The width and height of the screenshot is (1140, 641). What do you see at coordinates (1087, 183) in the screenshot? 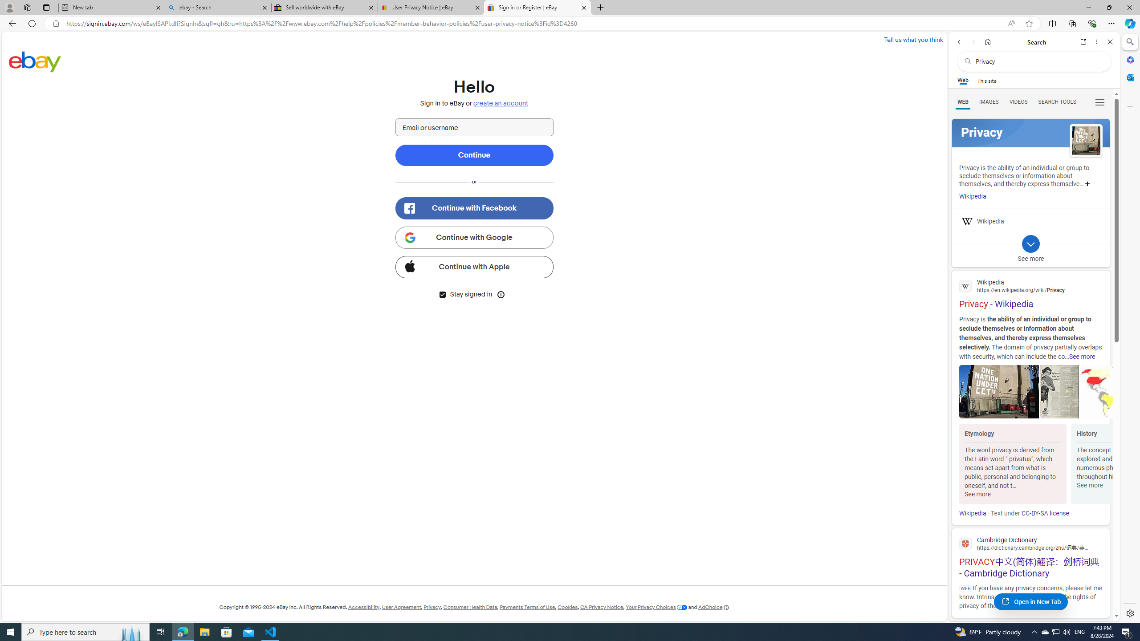
I see `Show more` at bounding box center [1087, 183].